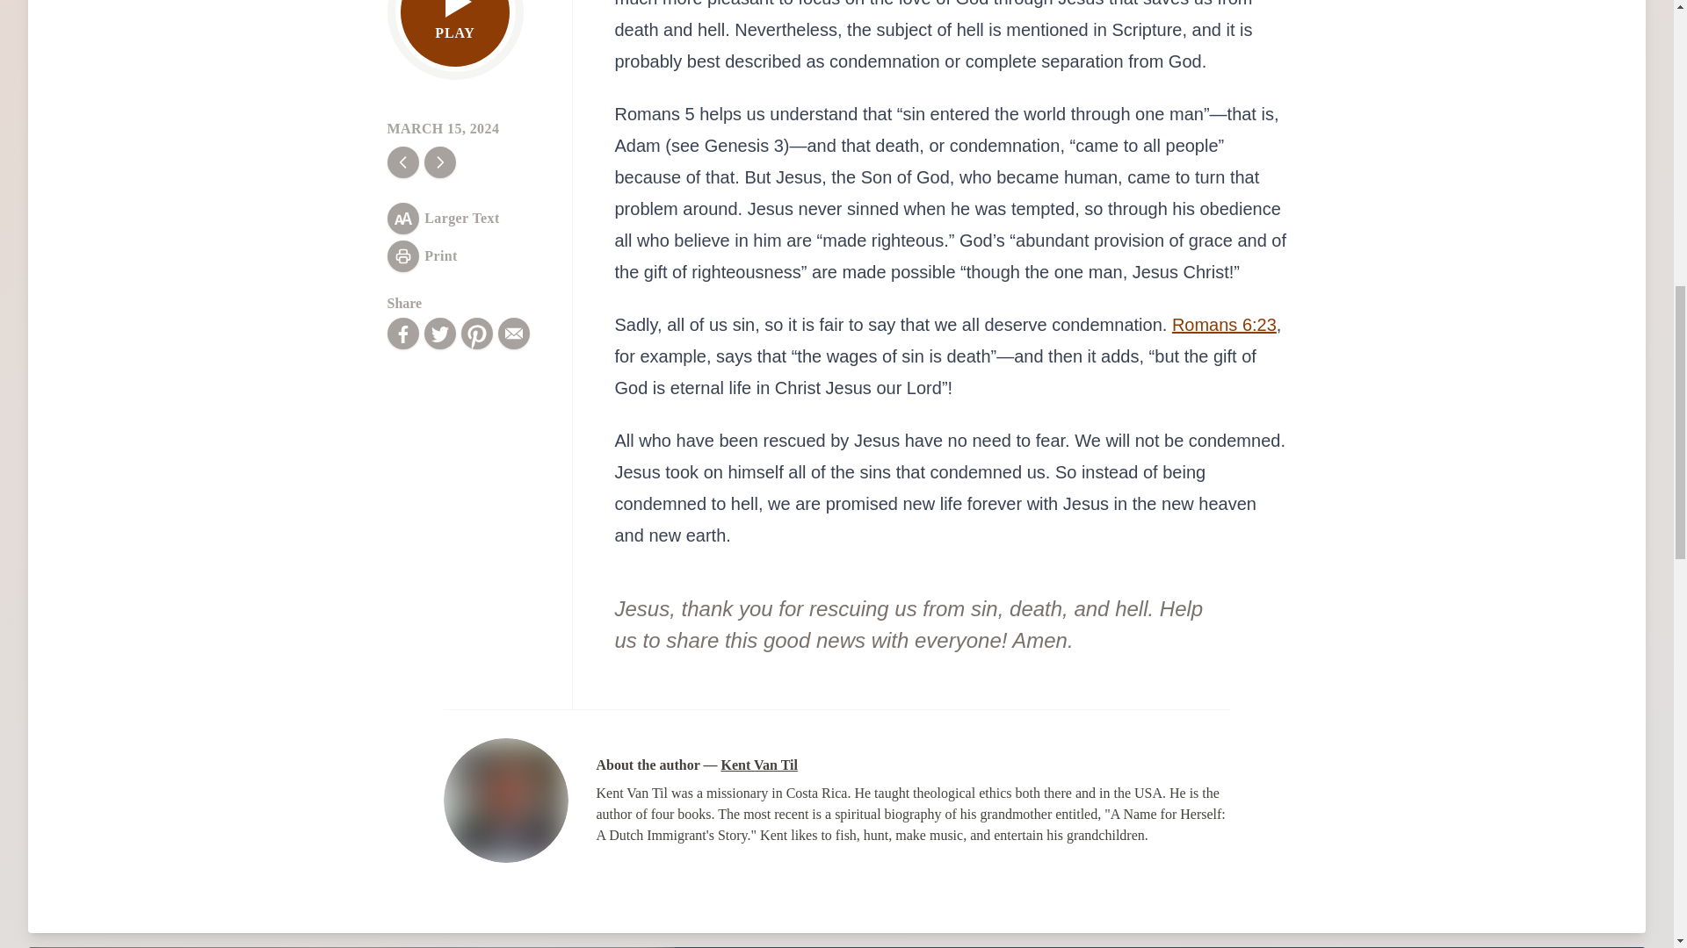 The image size is (1687, 948). What do you see at coordinates (757, 765) in the screenshot?
I see `Kent Van Til` at bounding box center [757, 765].